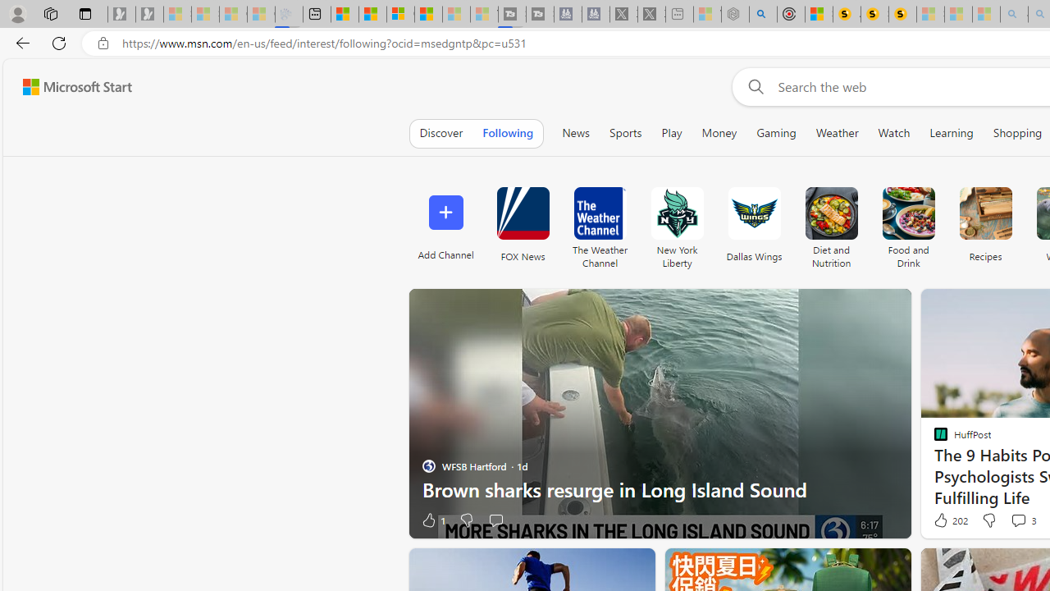 This screenshot has height=591, width=1050. What do you see at coordinates (949, 520) in the screenshot?
I see `202 Like` at bounding box center [949, 520].